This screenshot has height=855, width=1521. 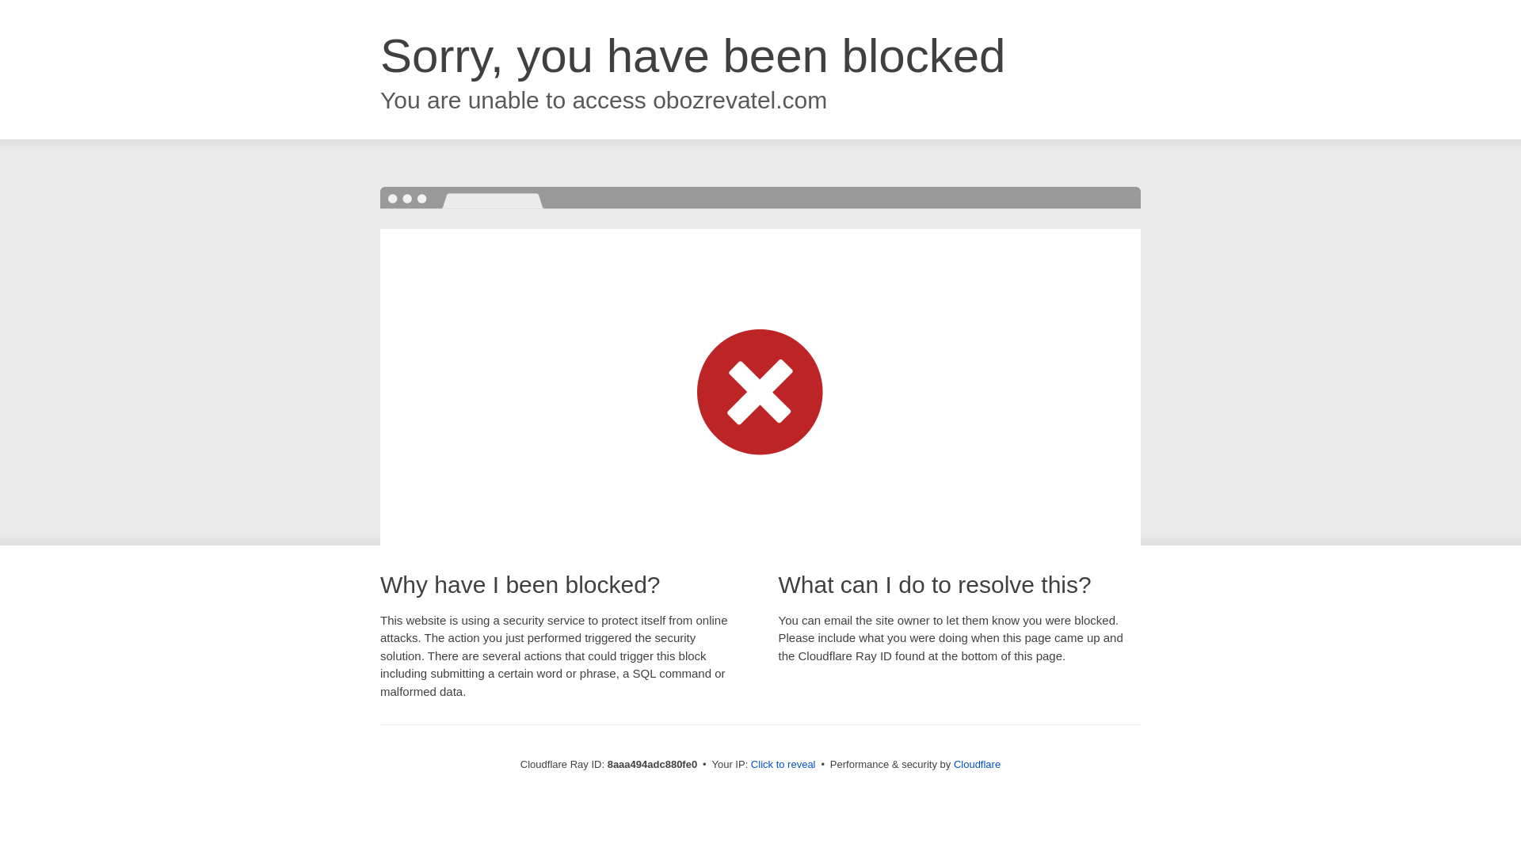 I want to click on Cloudflare, so click(x=977, y=764).